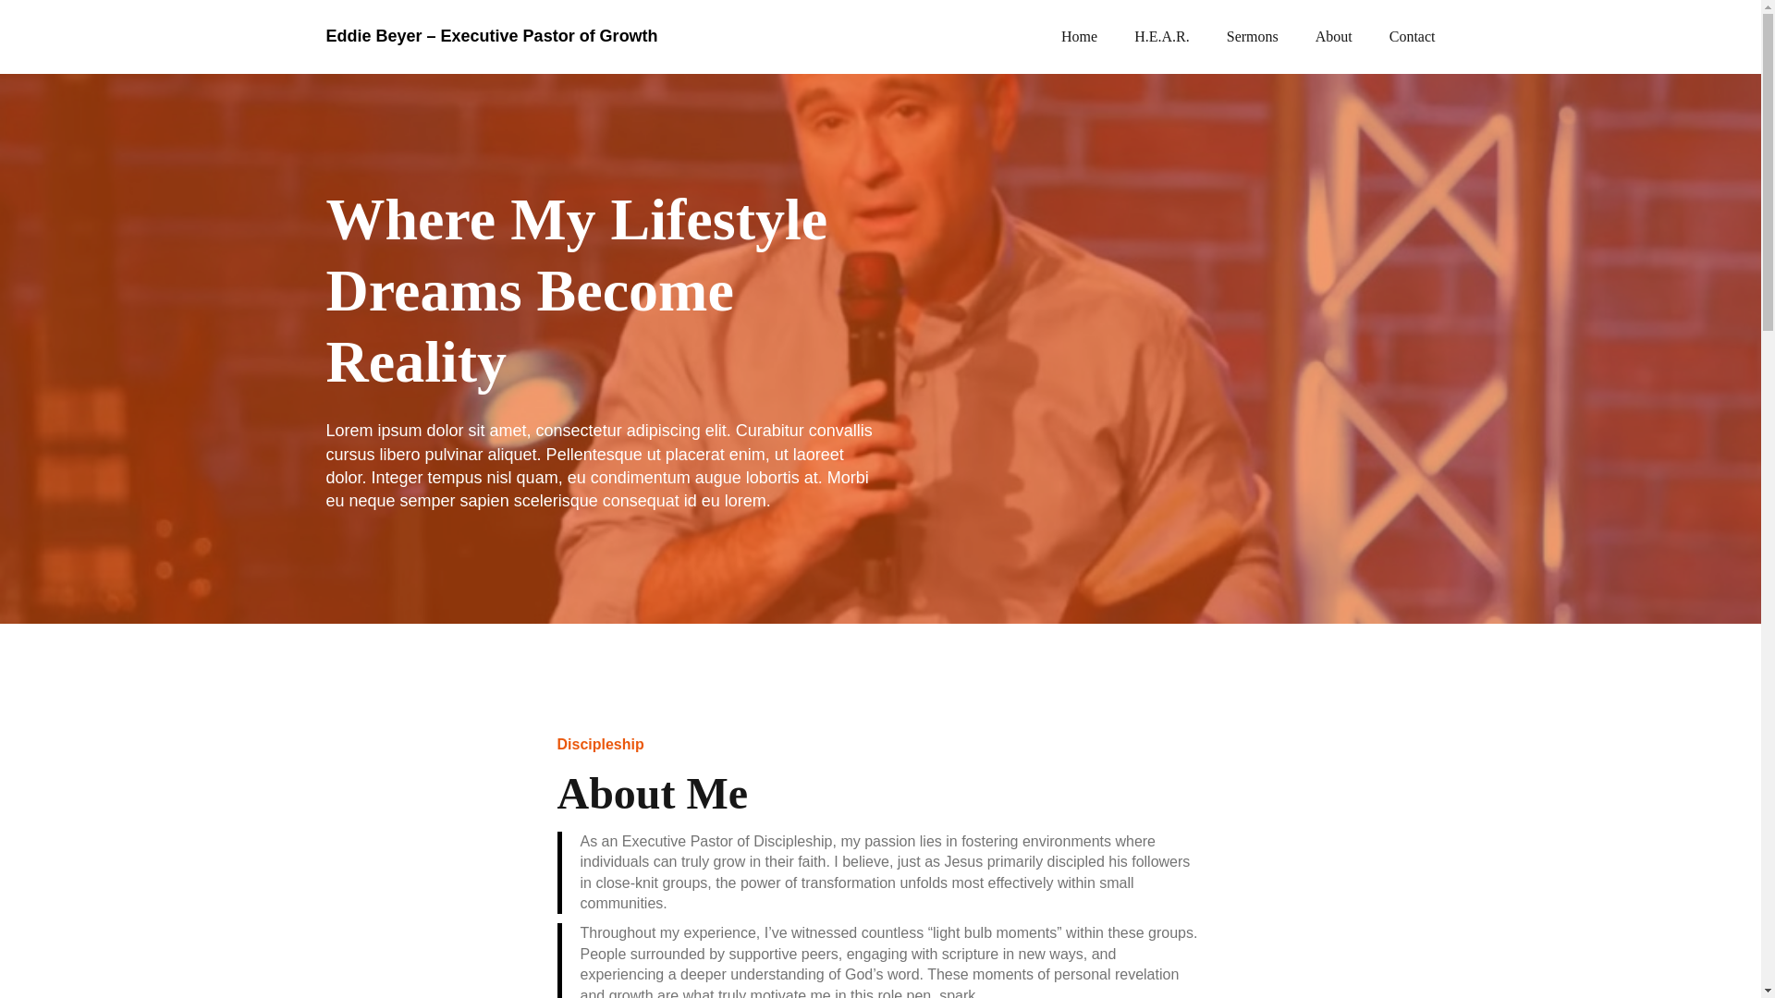 This screenshot has width=1775, height=998. What do you see at coordinates (1079, 37) in the screenshot?
I see `Home` at bounding box center [1079, 37].